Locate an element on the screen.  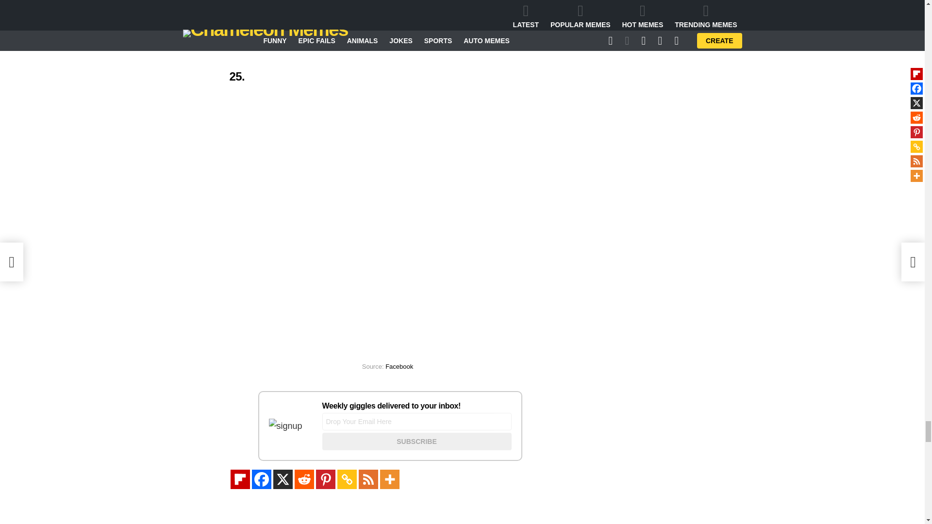
Subscribe is located at coordinates (417, 442).